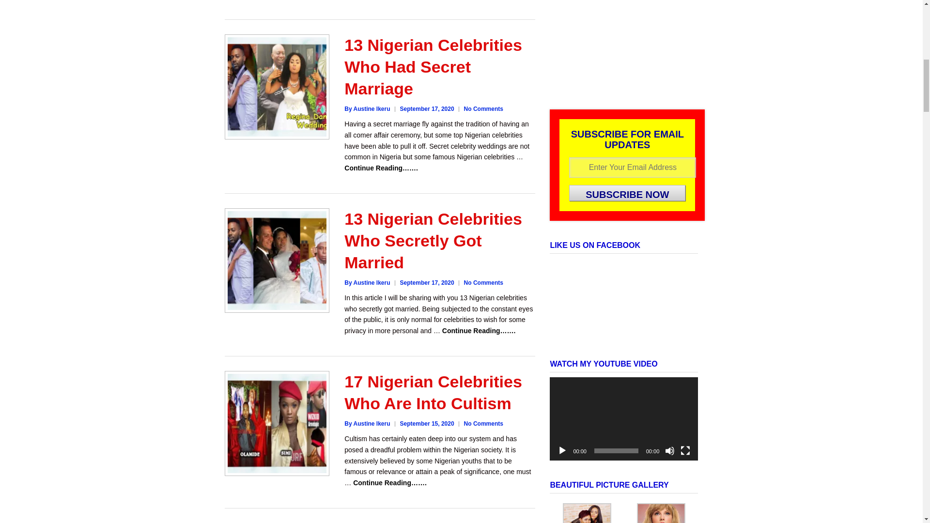  Describe the element at coordinates (483, 424) in the screenshot. I see `No Comments` at that location.